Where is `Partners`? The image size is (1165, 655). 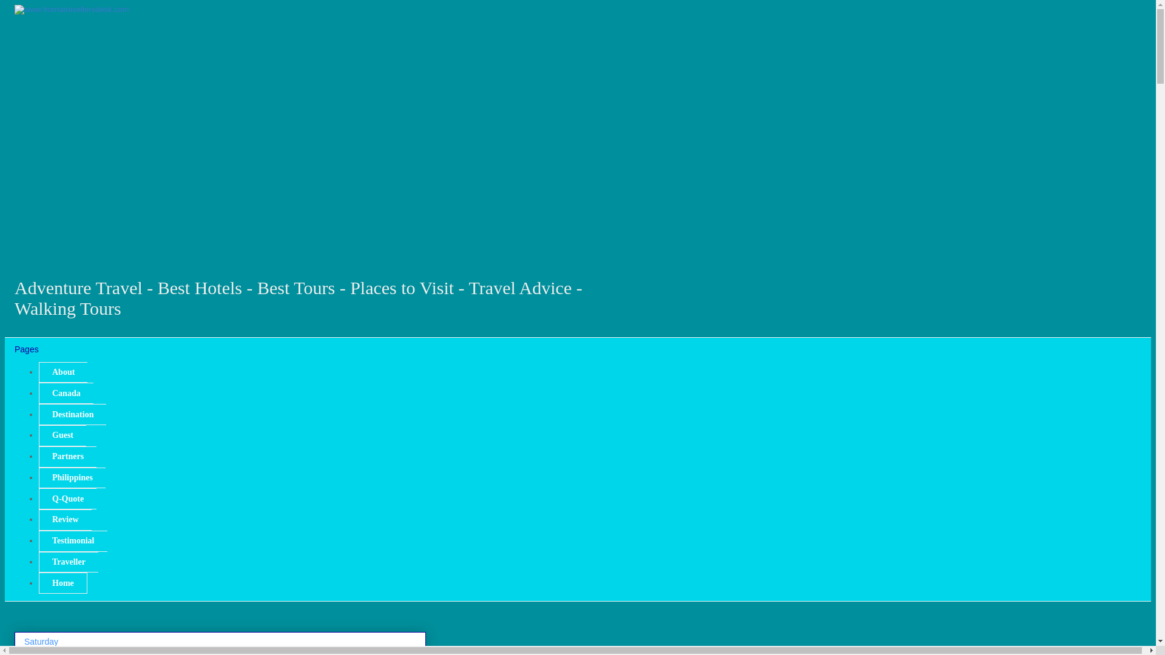 Partners is located at coordinates (67, 457).